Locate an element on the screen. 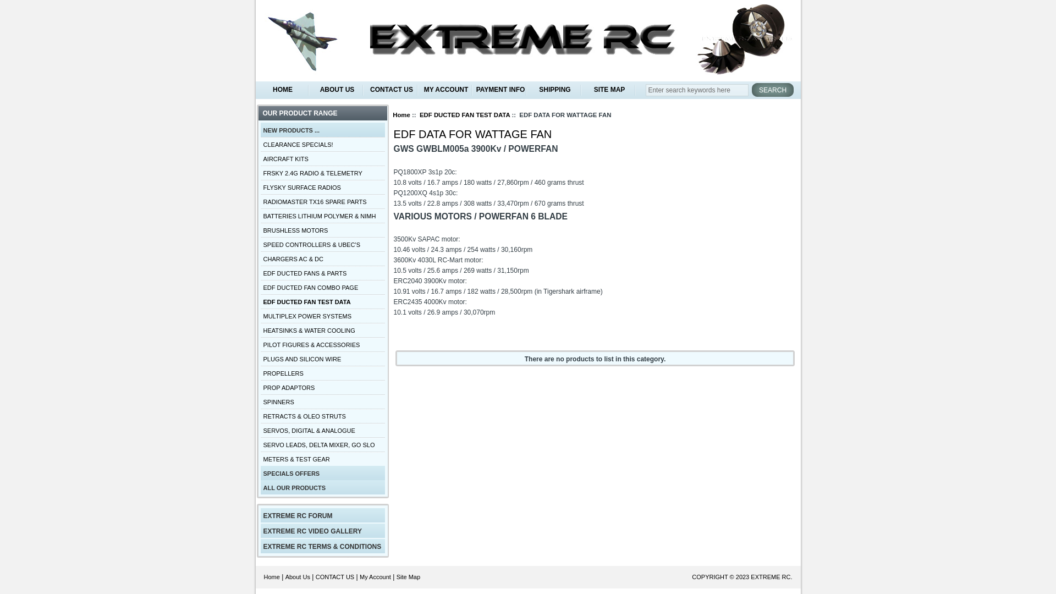 Image resolution: width=1056 pixels, height=594 pixels. CLEARANCE SPECIALS! is located at coordinates (323, 144).